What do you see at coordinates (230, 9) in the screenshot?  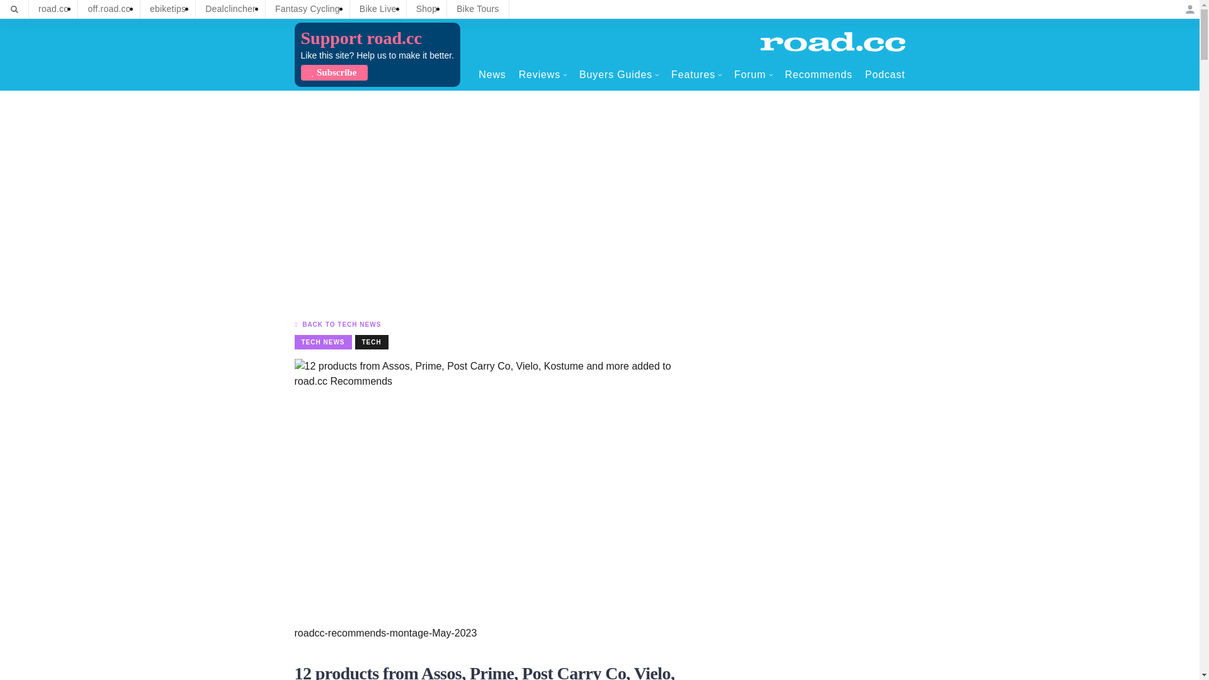 I see `Dealclincher` at bounding box center [230, 9].